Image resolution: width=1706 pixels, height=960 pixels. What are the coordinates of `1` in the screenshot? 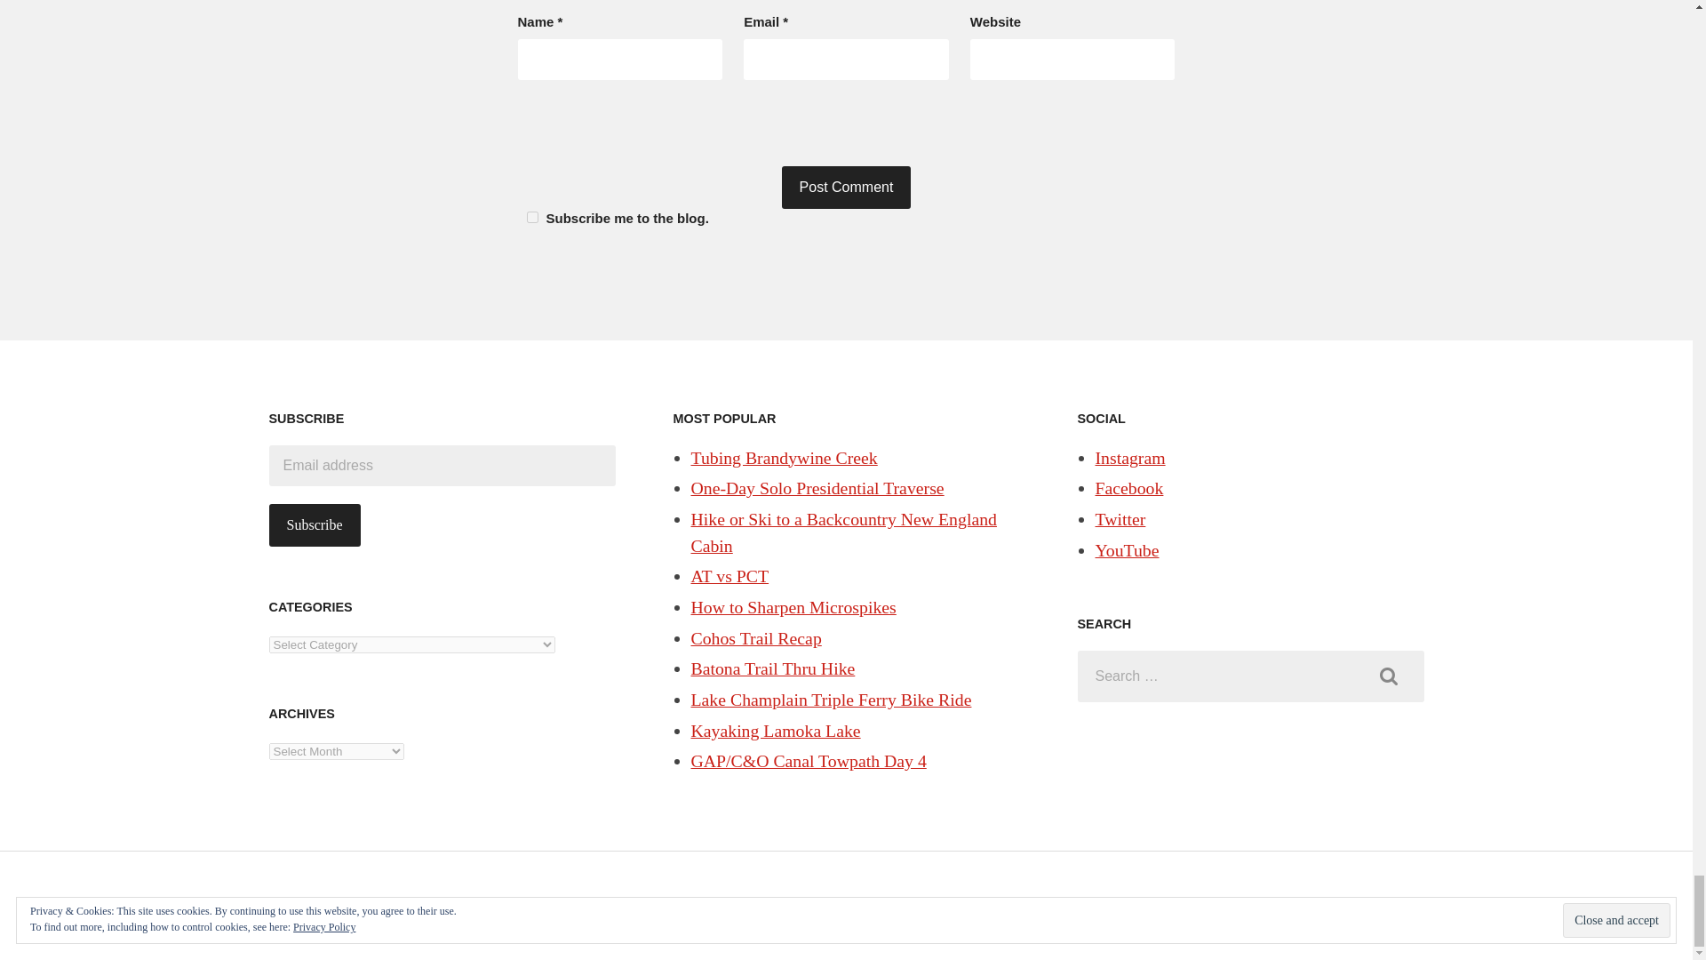 It's located at (531, 217).